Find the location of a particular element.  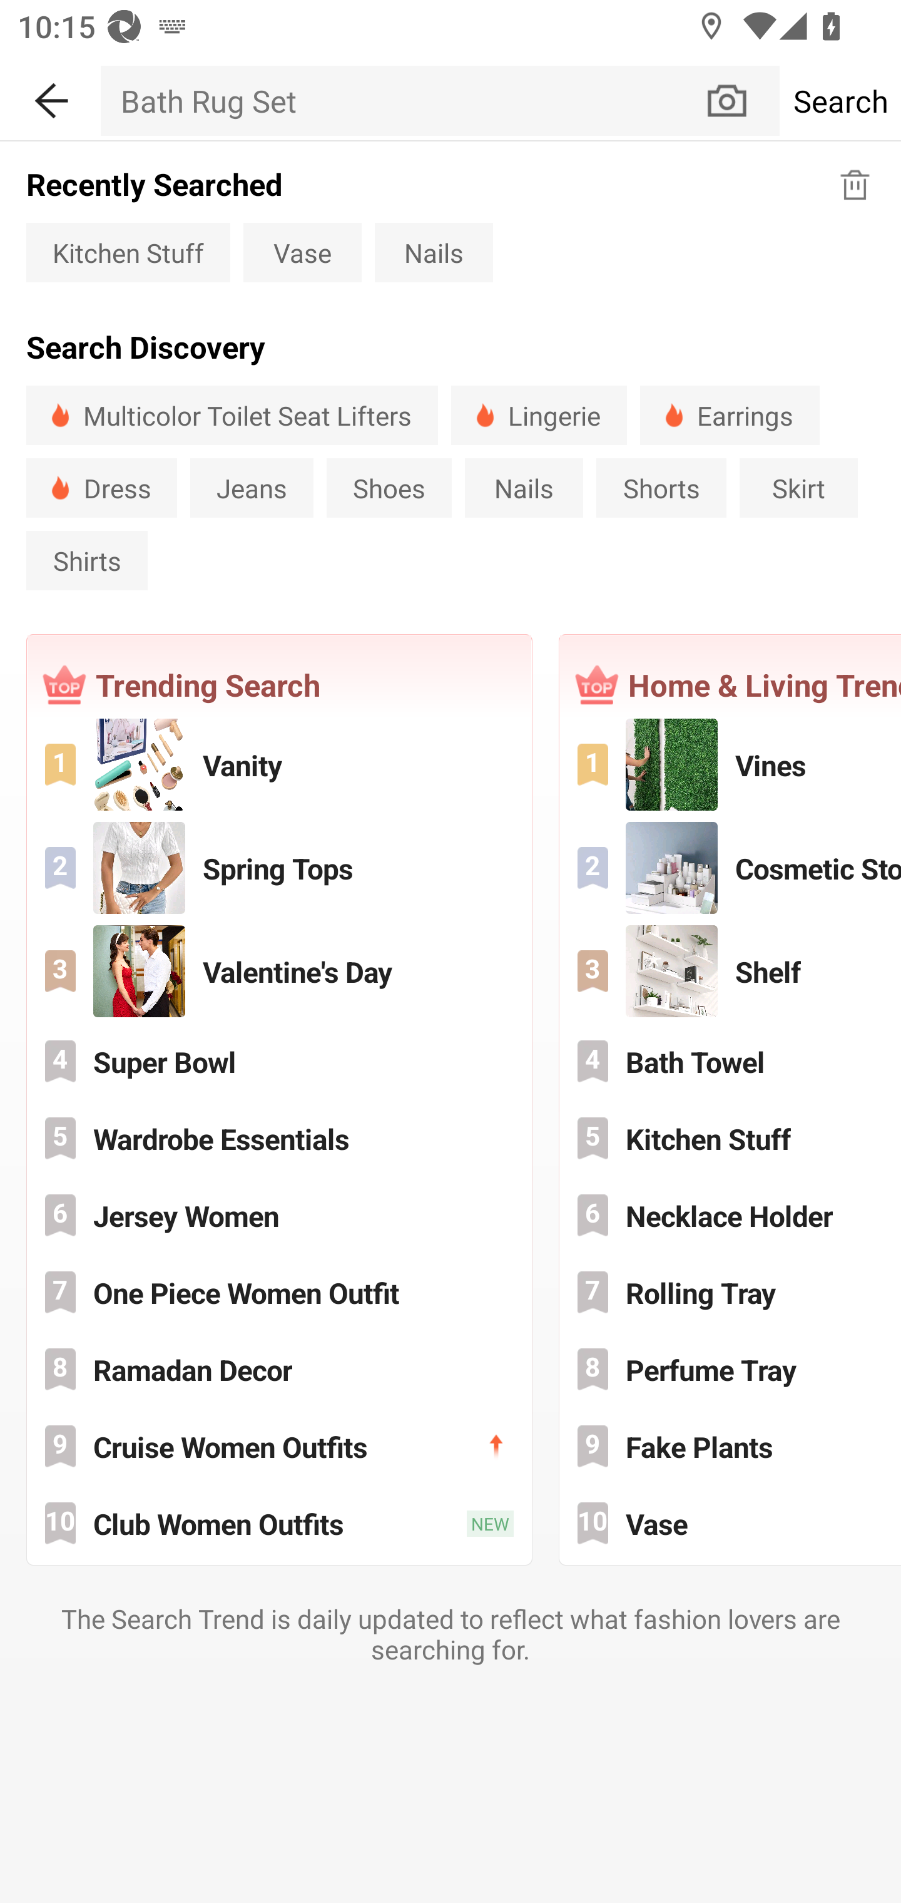

Necklace Holder 6 Necklace Holder is located at coordinates (731, 1214).